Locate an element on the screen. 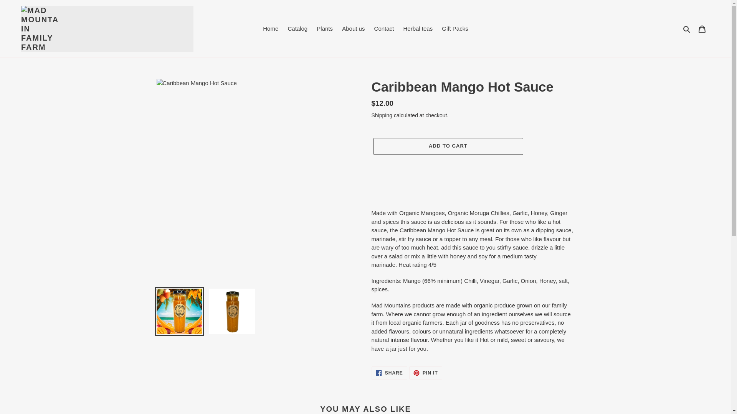 The height and width of the screenshot is (414, 737). ADD TO CART is located at coordinates (448, 146).